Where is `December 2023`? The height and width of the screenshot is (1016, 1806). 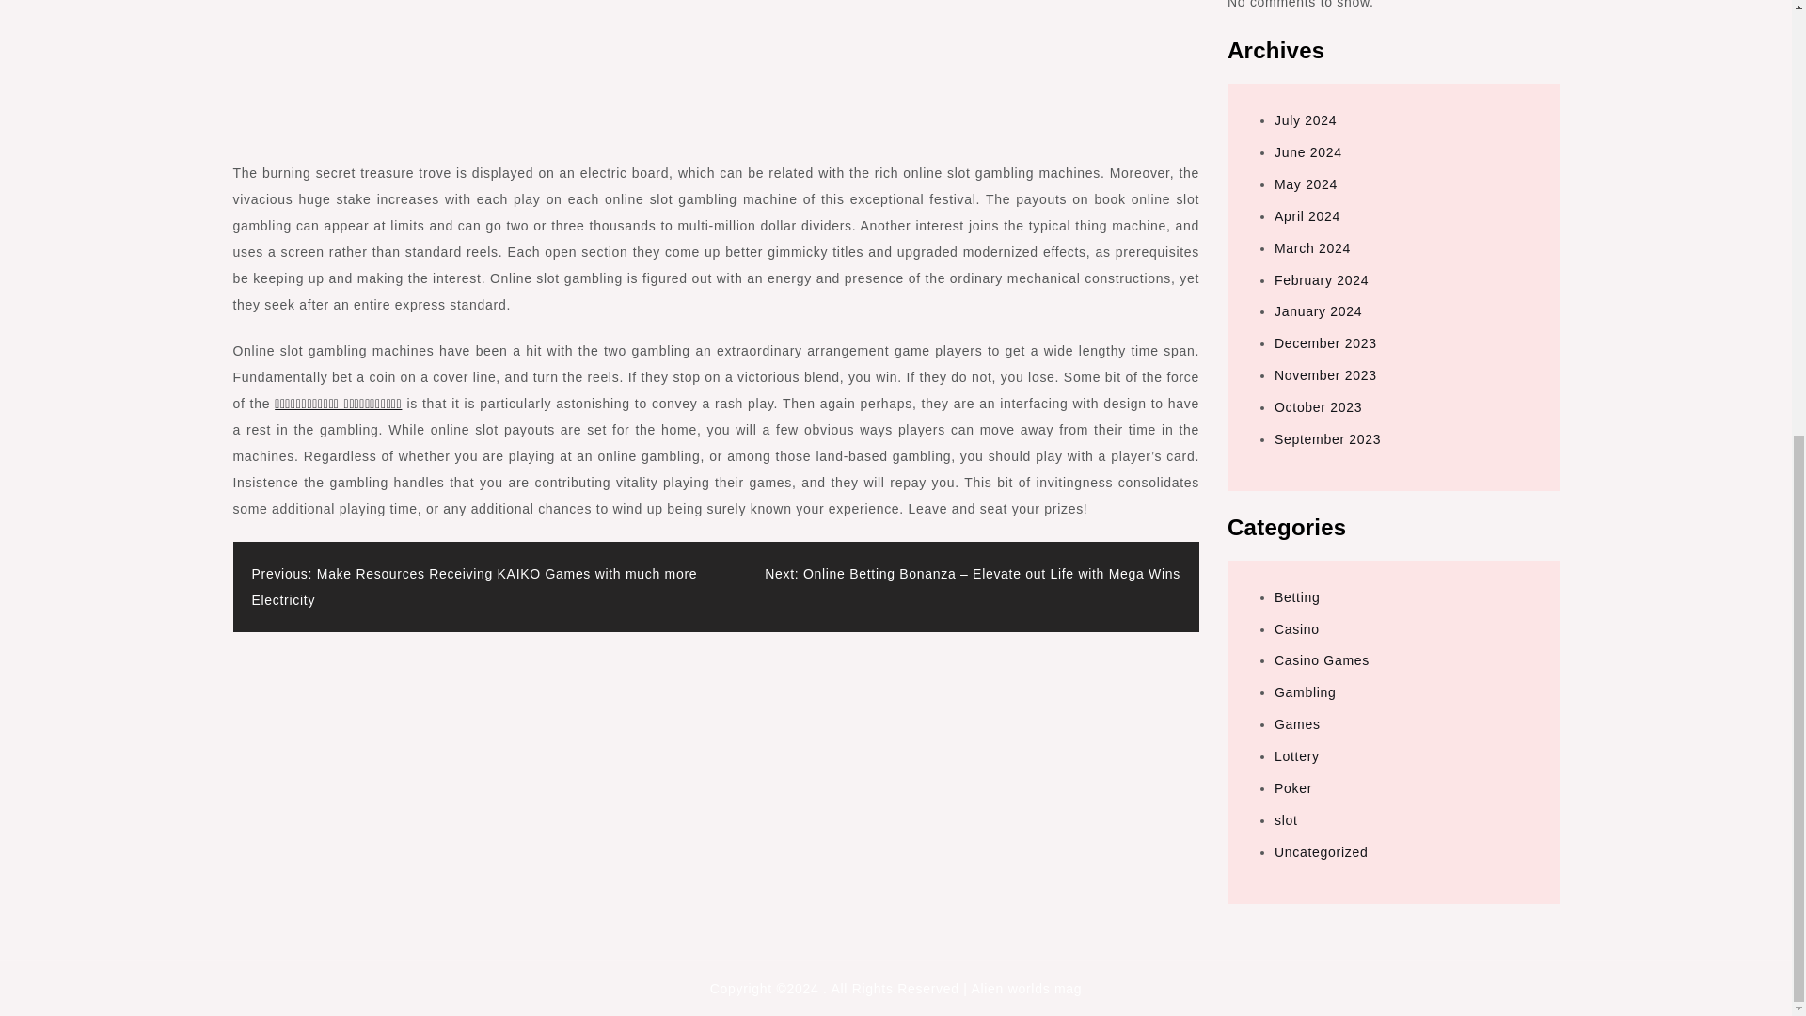
December 2023 is located at coordinates (1325, 342).